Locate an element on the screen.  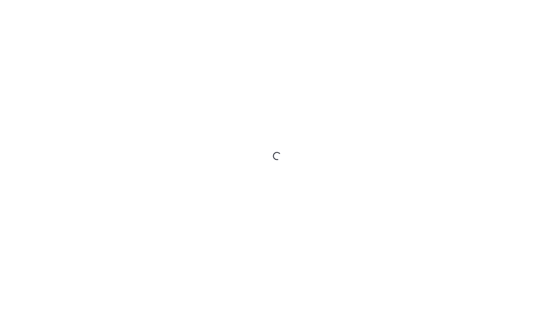
PRECISION AG STOCK FOR SALE is located at coordinates (255, 111).